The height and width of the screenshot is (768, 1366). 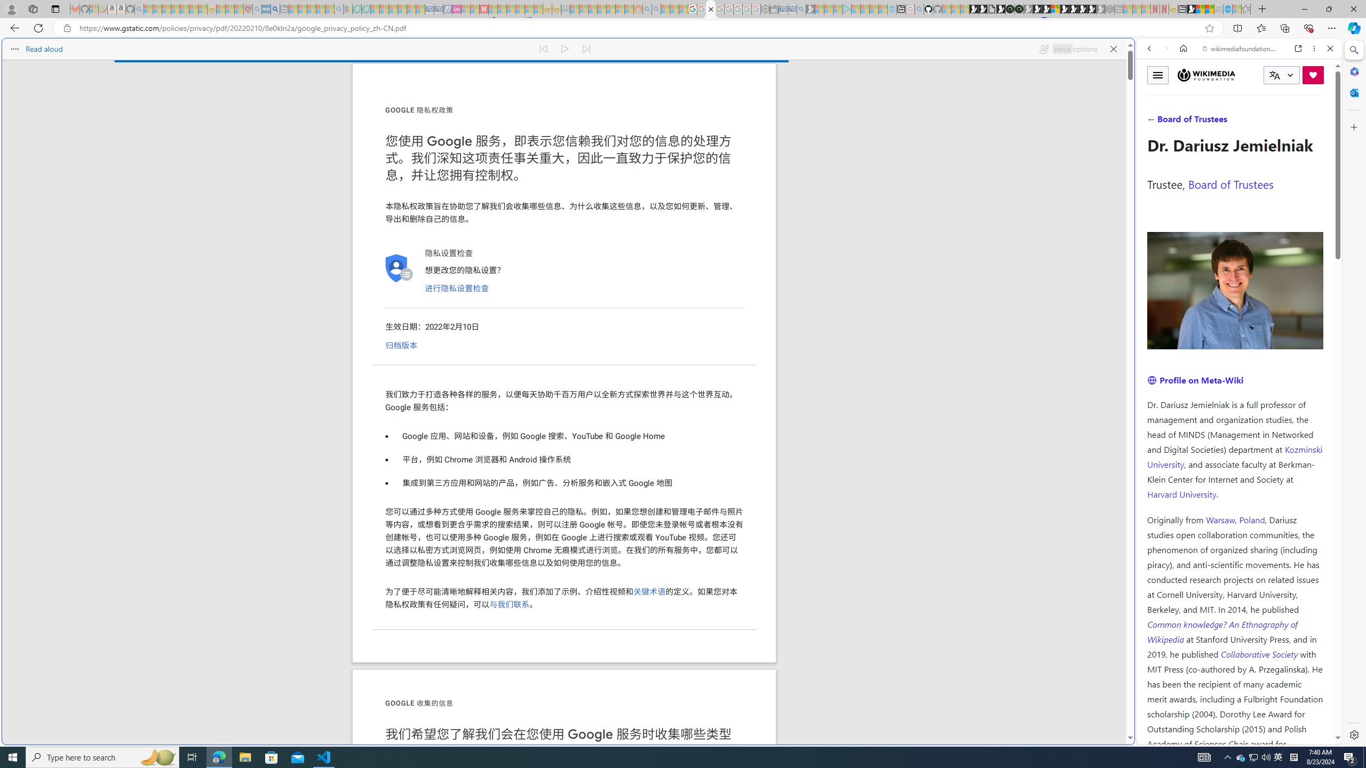 What do you see at coordinates (338, 9) in the screenshot?
I see `google - Search - Sleeping` at bounding box center [338, 9].